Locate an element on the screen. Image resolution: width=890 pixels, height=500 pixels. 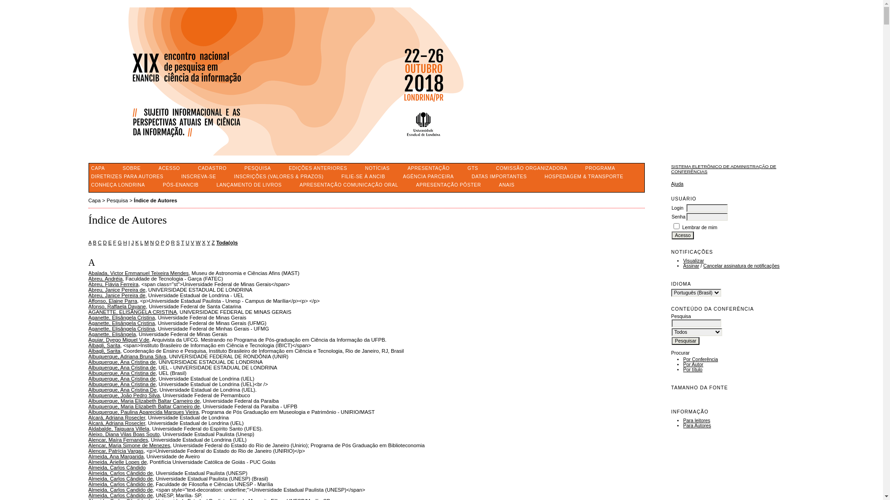
Pesquisa is located at coordinates (117, 200).